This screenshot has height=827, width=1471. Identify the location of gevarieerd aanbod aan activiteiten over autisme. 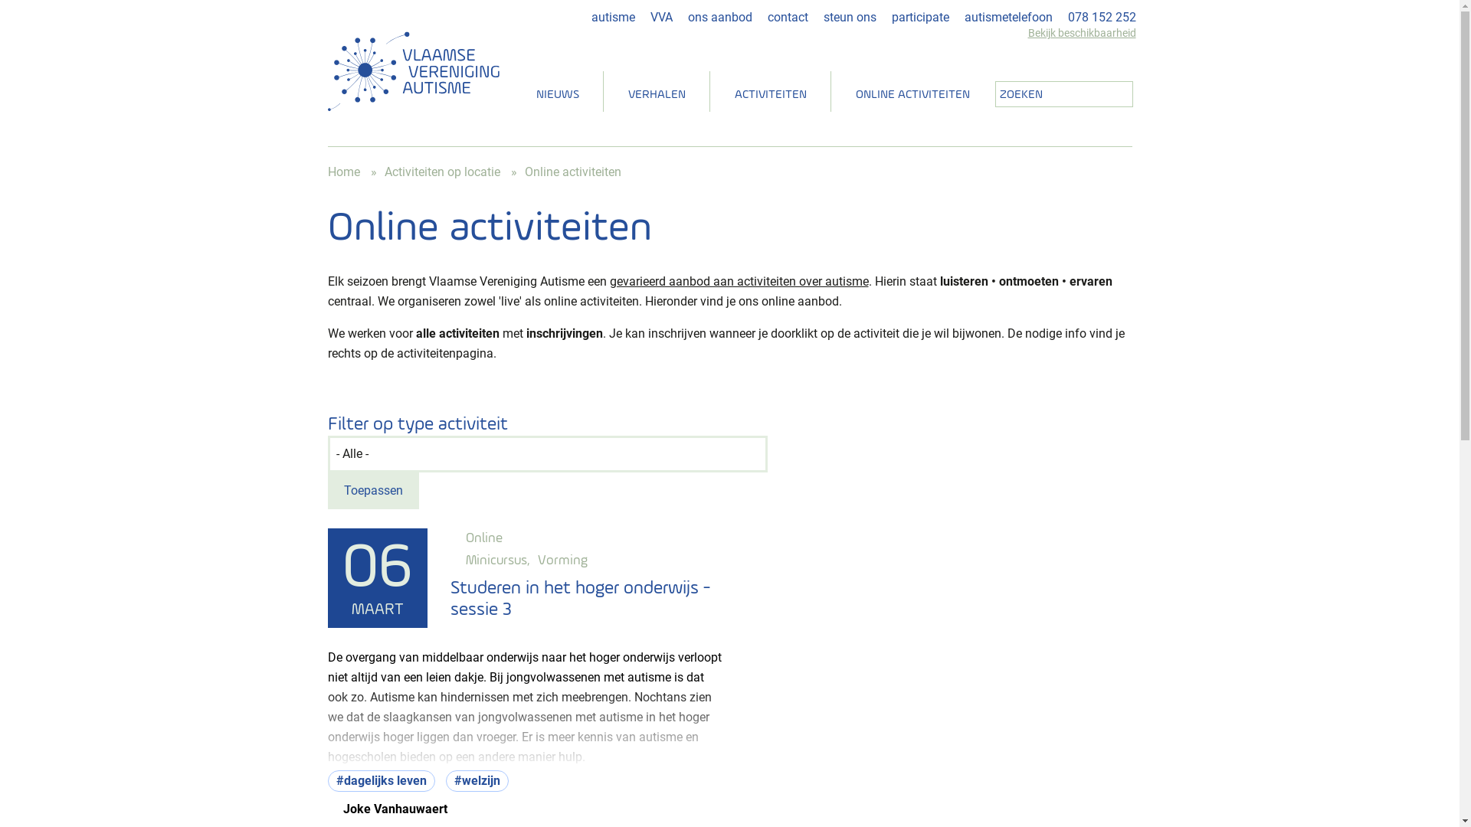
(739, 282).